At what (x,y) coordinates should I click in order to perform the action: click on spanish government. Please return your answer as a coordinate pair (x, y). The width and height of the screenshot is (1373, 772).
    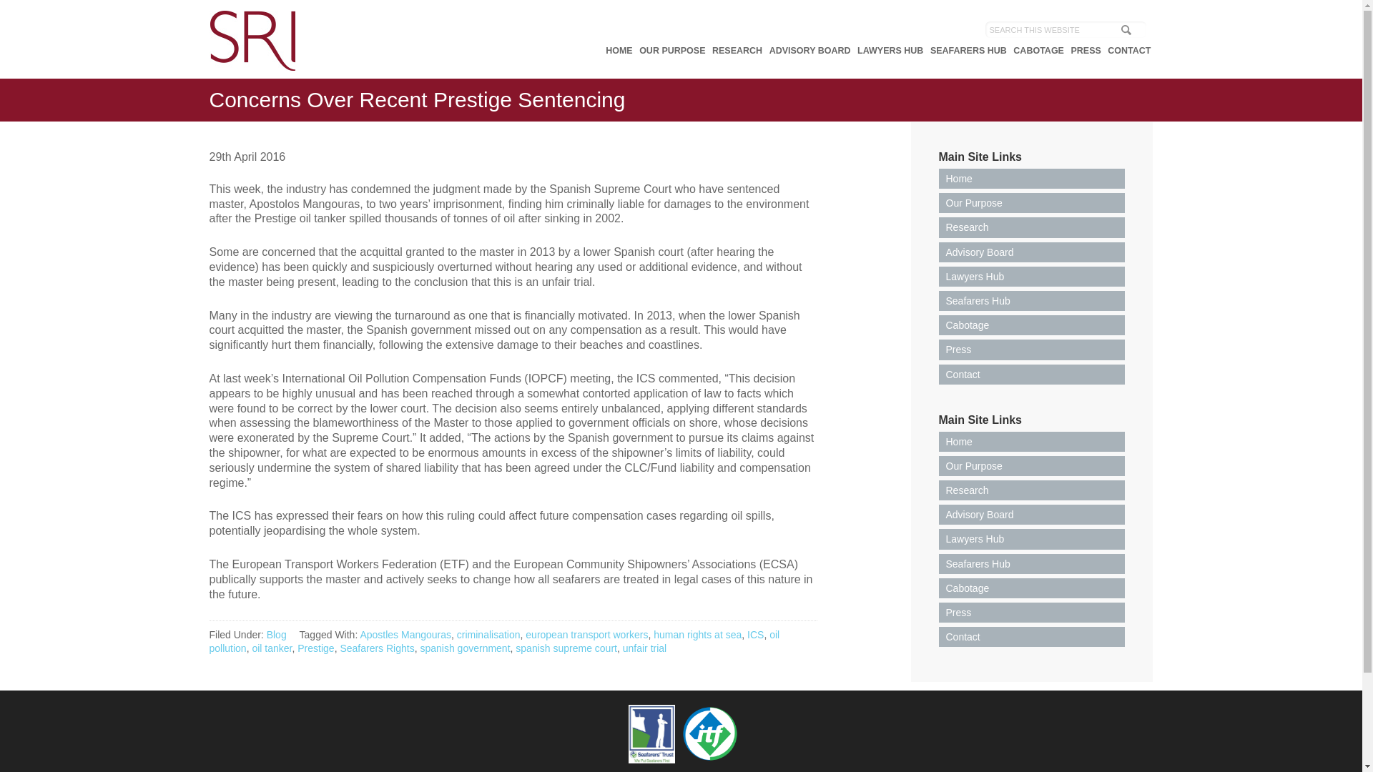
    Looking at the image, I should click on (465, 648).